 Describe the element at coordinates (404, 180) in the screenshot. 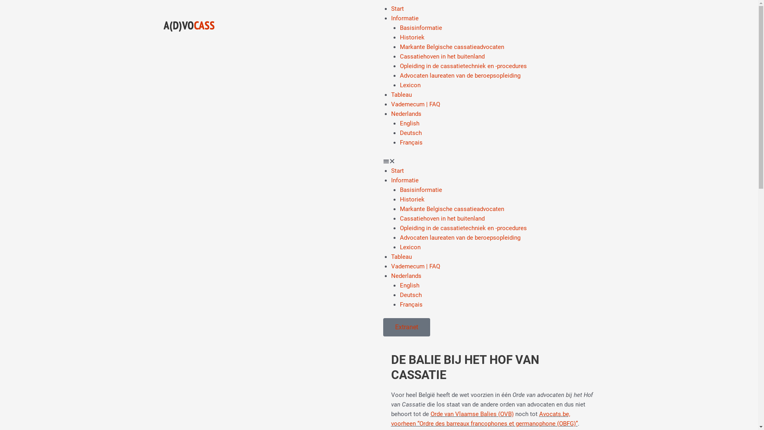

I see `Informatie` at that location.